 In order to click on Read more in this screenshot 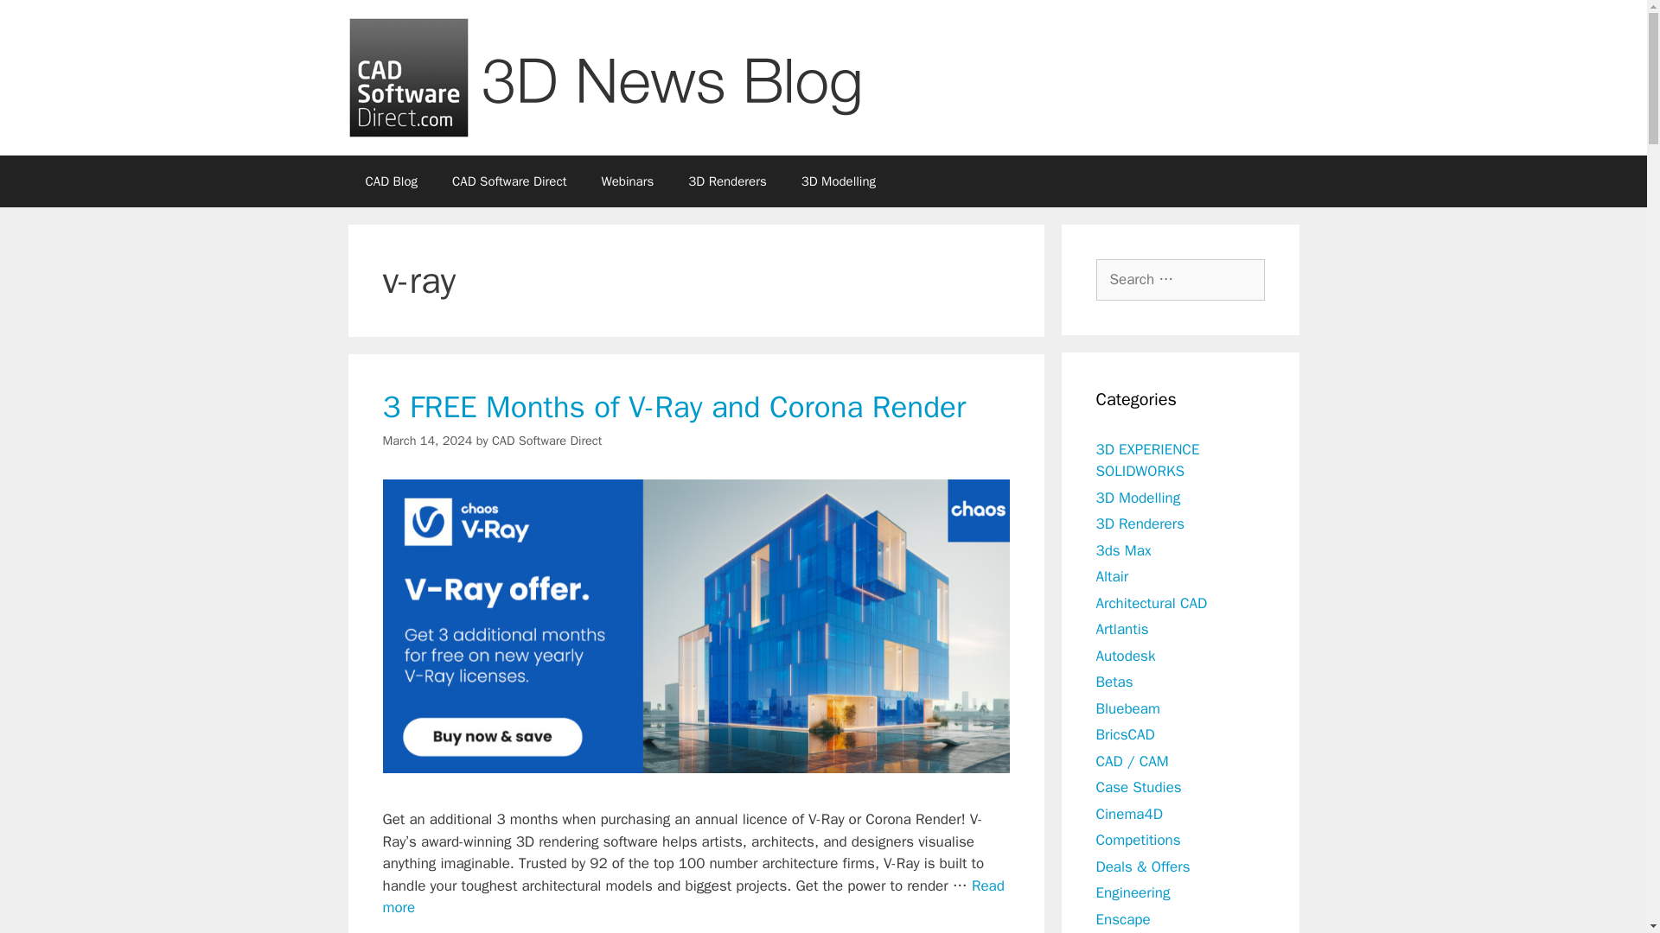, I will do `click(693, 897)`.